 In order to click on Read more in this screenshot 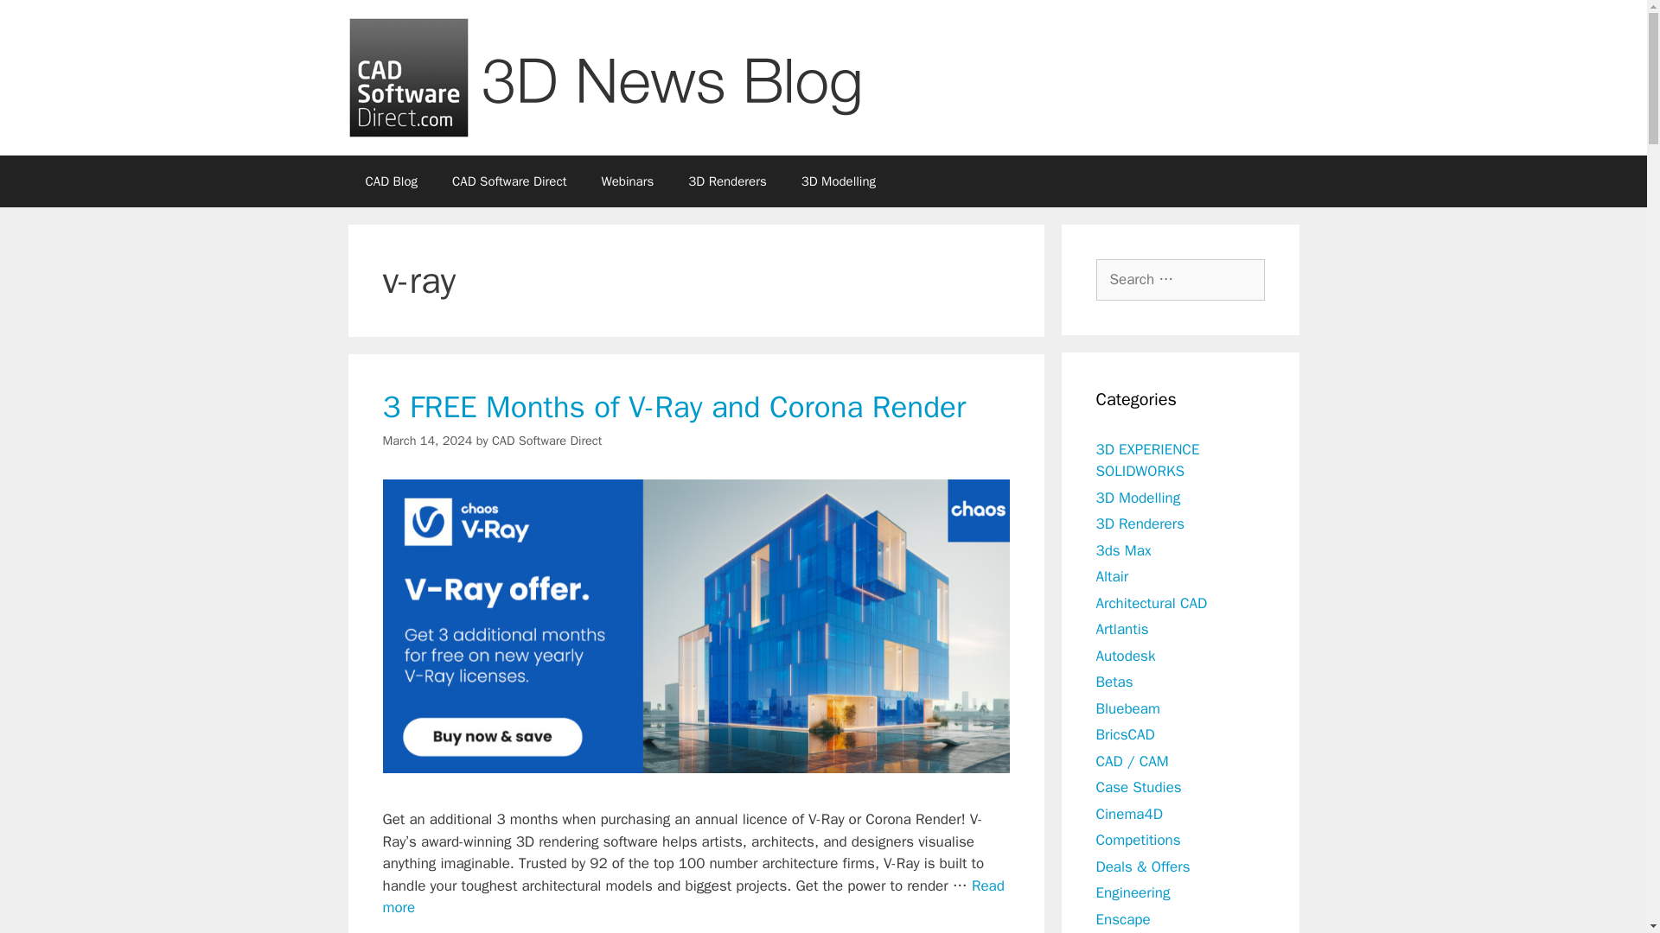, I will do `click(693, 897)`.